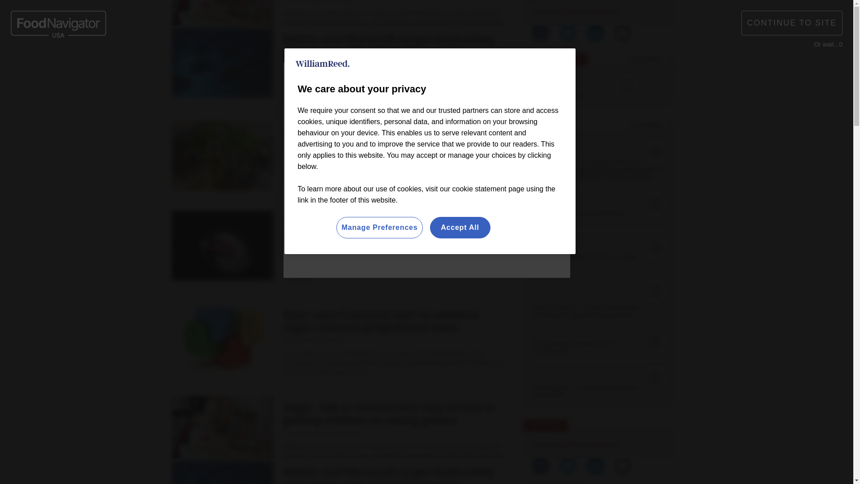 The height and width of the screenshot is (484, 860). I want to click on Sign in, so click(608, 12).